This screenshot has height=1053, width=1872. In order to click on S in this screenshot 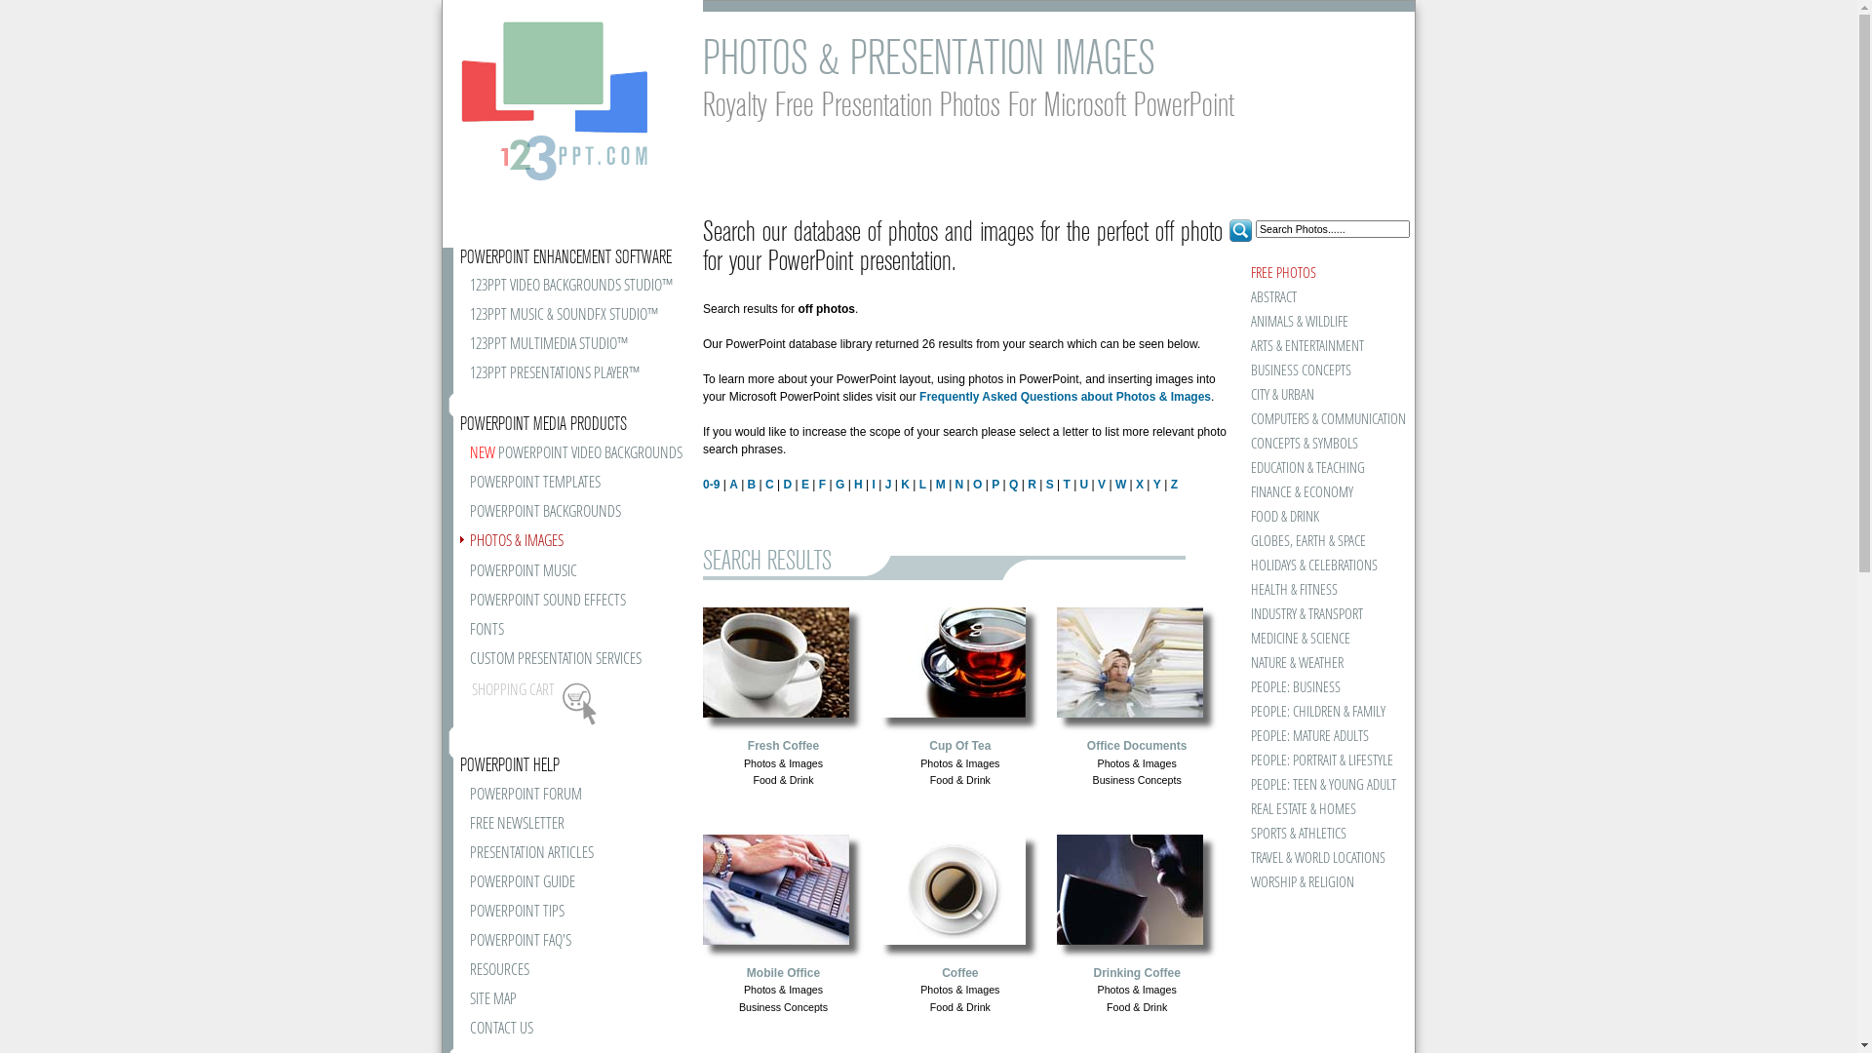, I will do `click(1050, 485)`.